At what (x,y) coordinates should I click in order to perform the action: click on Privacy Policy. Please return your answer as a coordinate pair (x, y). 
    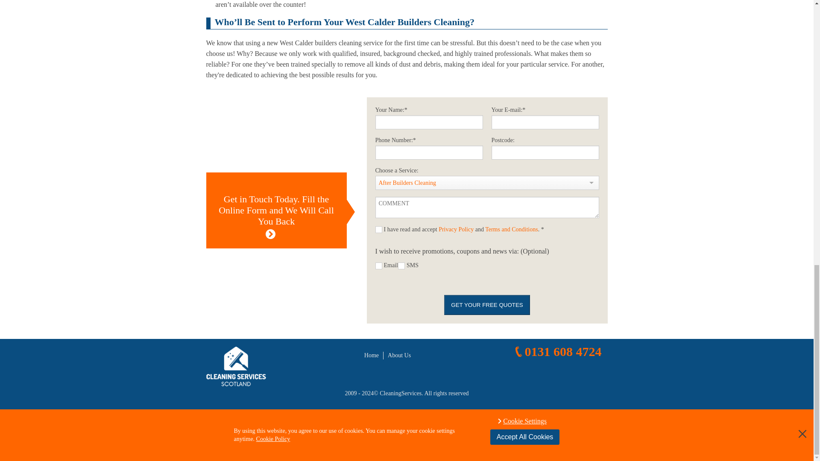
    Looking at the image, I should click on (456, 230).